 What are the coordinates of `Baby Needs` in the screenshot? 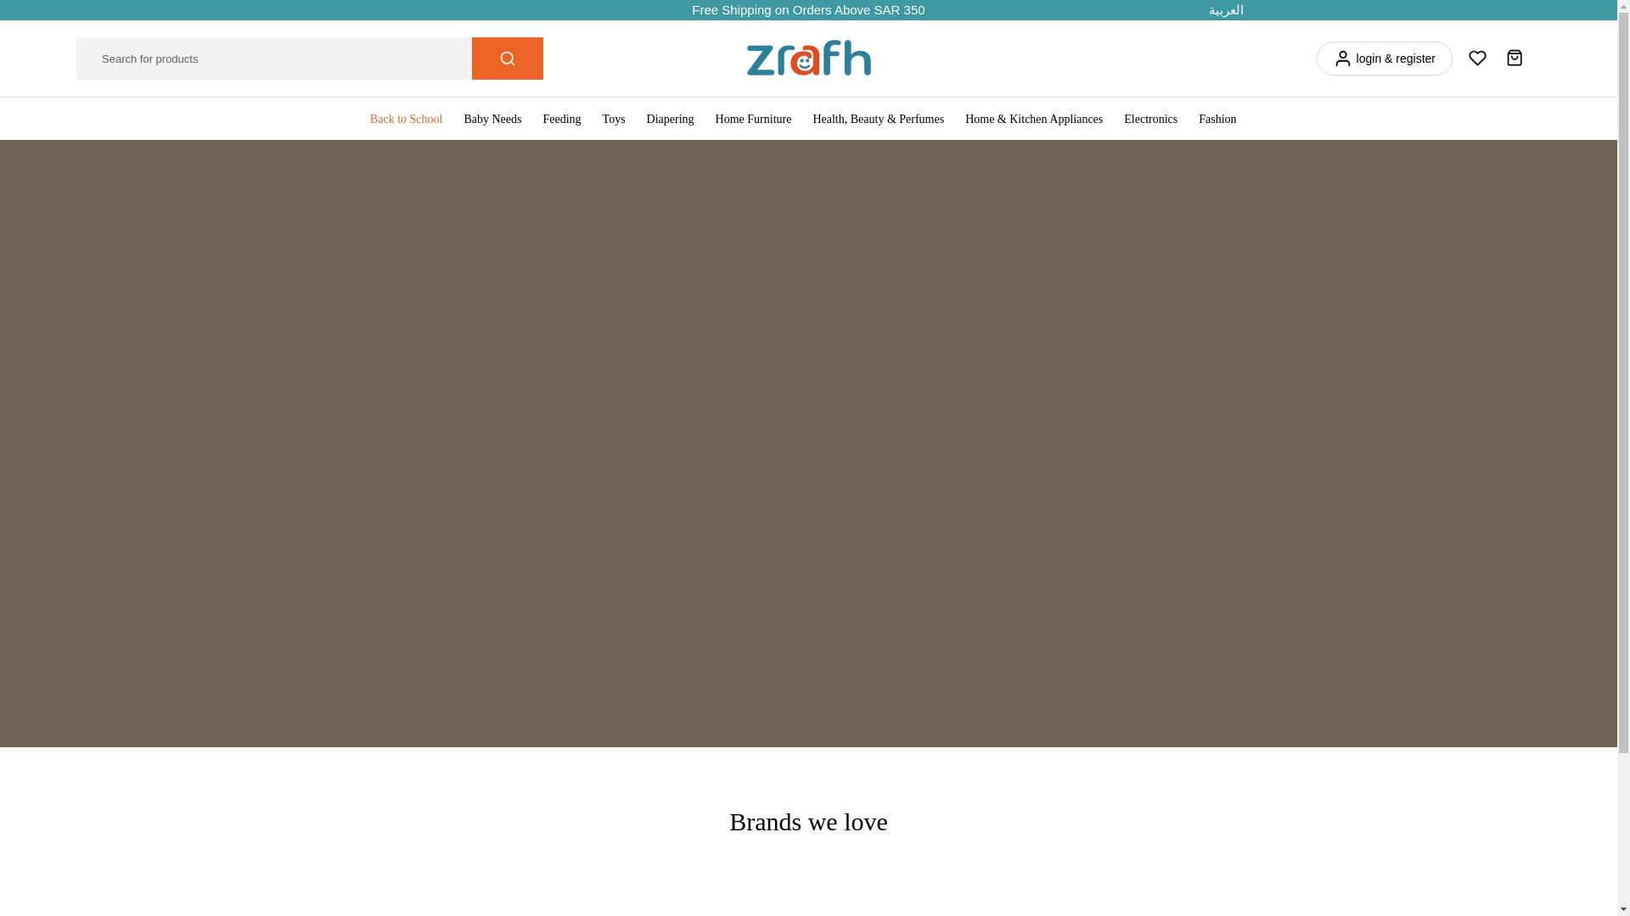 It's located at (492, 119).